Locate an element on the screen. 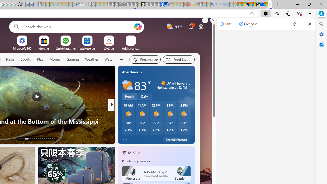  More interests is located at coordinates (138, 153).